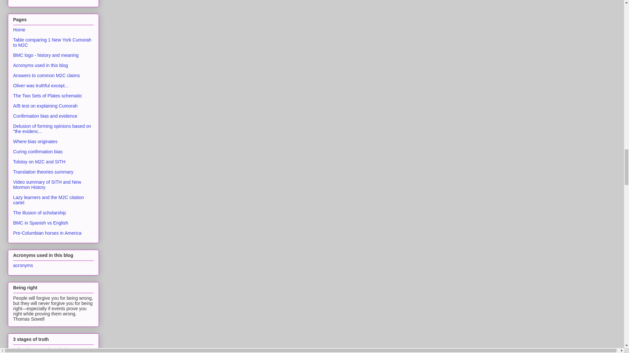  What do you see at coordinates (45, 115) in the screenshot?
I see `Confirmation bias and evidence` at bounding box center [45, 115].